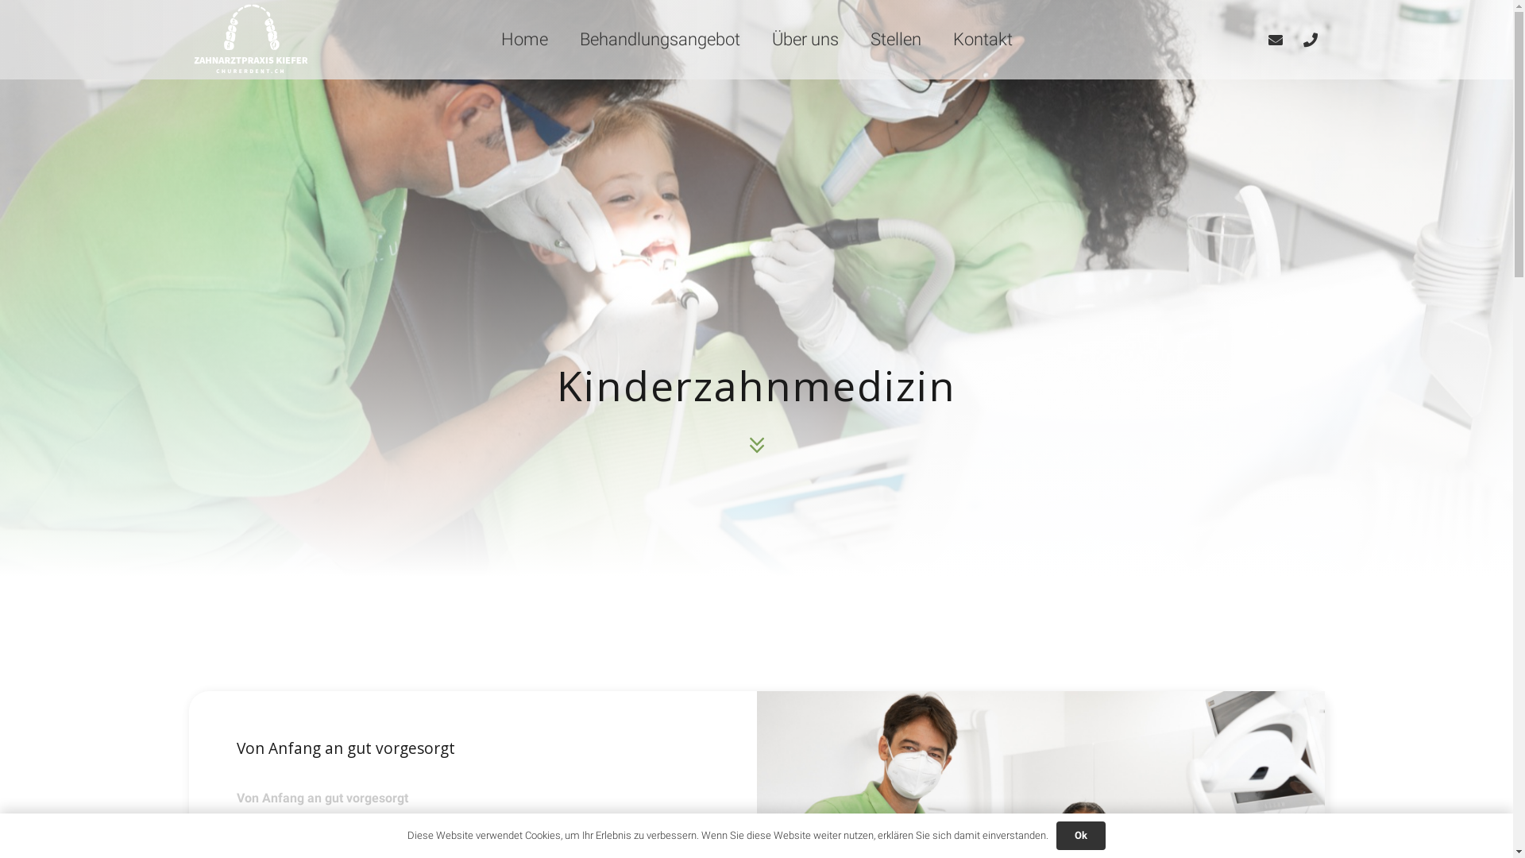  I want to click on Home, so click(524, 40).